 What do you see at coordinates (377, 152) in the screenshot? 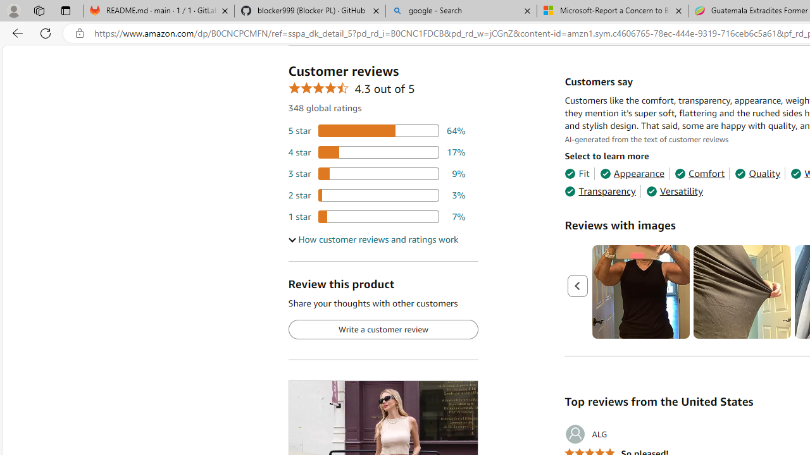
I see `17 percent of reviews have 4 stars` at bounding box center [377, 152].